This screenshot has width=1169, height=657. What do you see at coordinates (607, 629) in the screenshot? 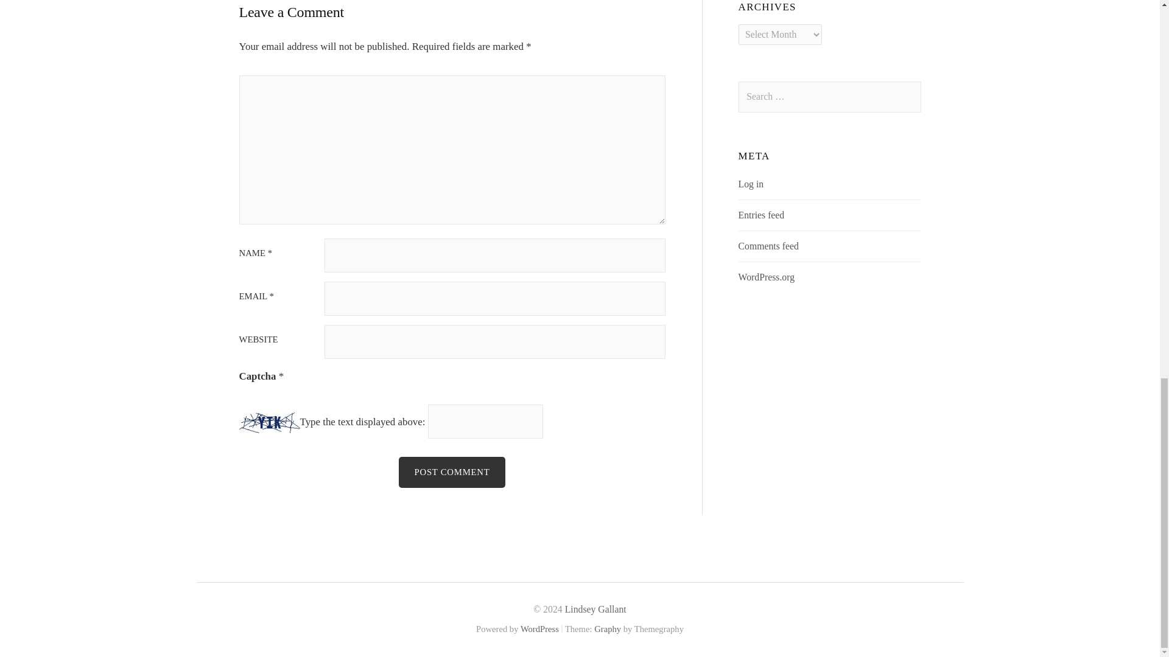
I see `Graphy` at bounding box center [607, 629].